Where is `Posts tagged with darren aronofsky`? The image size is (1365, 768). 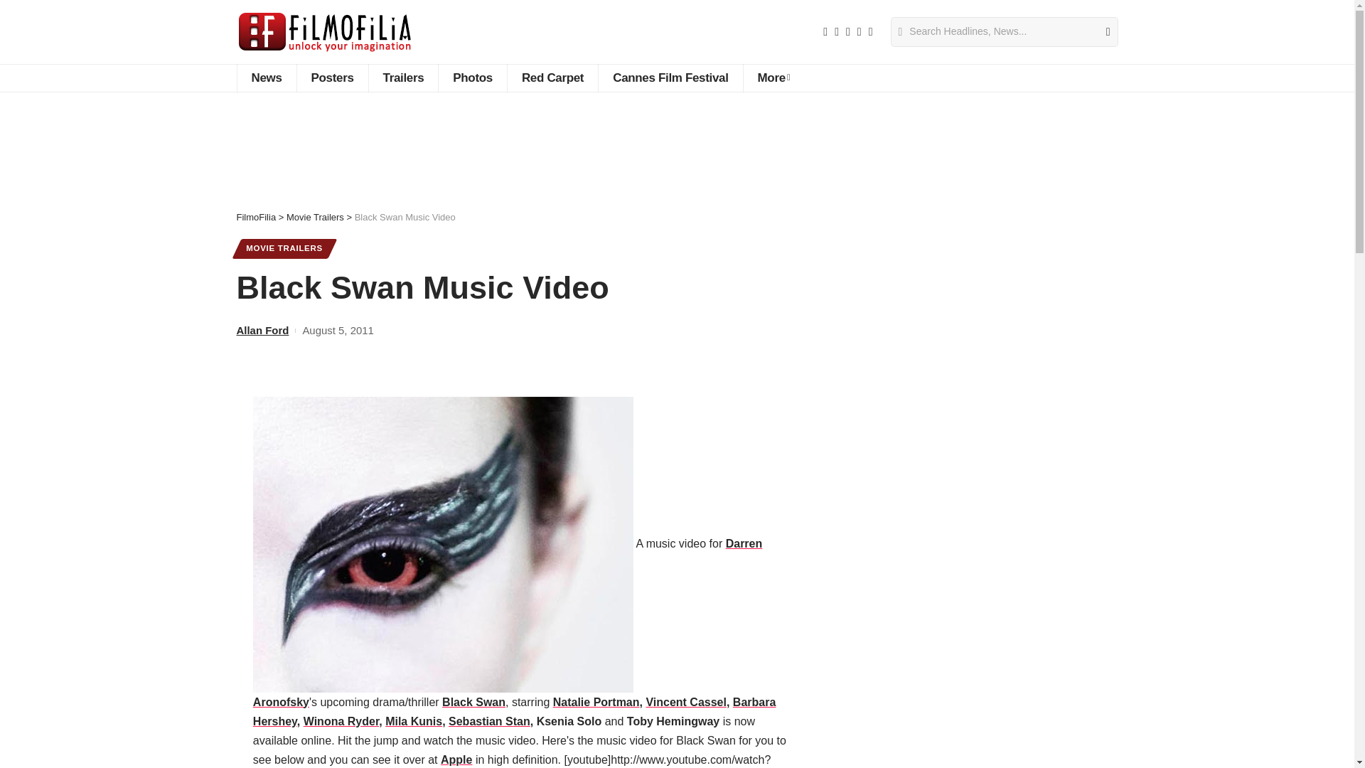
Posts tagged with darren aronofsky is located at coordinates (507, 623).